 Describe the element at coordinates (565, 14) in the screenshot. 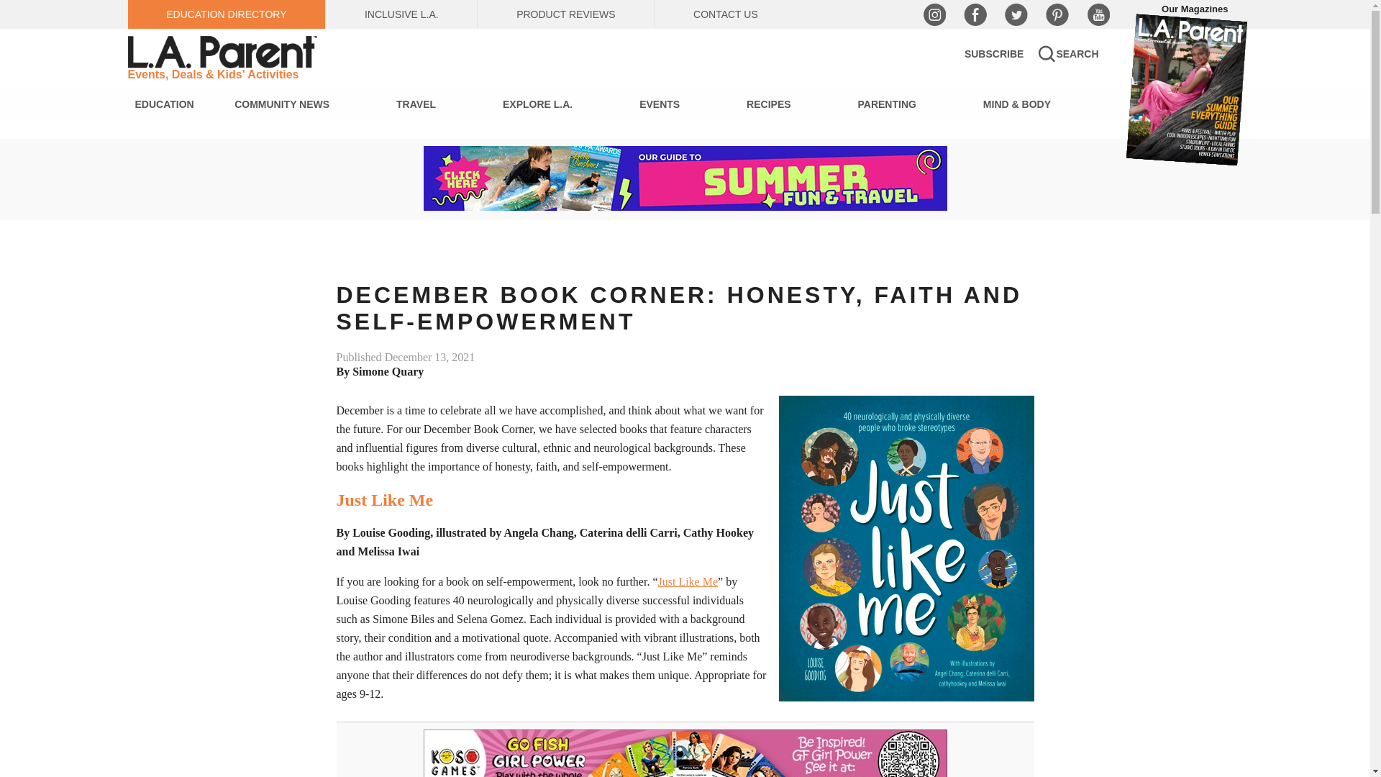

I see `PRODUCT REVIEWS` at that location.